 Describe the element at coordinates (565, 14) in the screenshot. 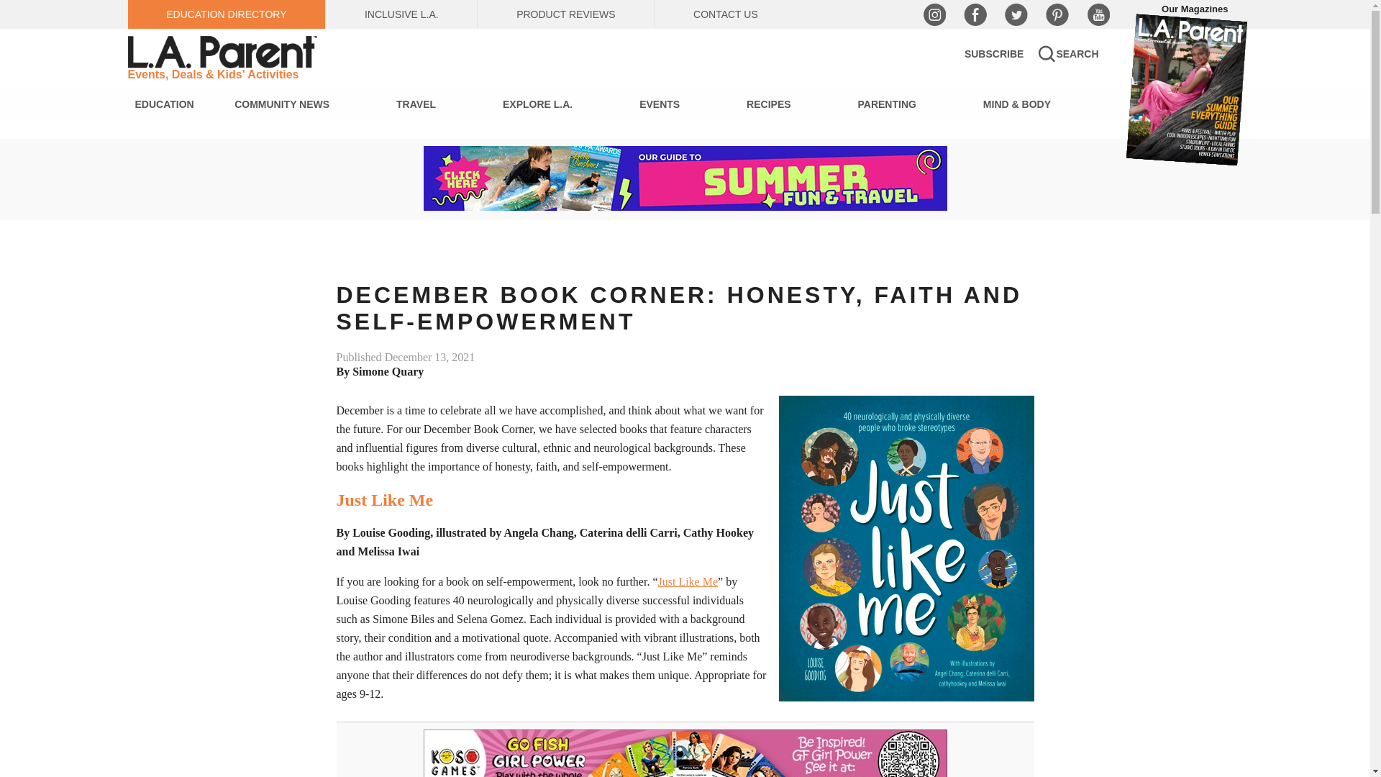

I see `PRODUCT REVIEWS` at that location.